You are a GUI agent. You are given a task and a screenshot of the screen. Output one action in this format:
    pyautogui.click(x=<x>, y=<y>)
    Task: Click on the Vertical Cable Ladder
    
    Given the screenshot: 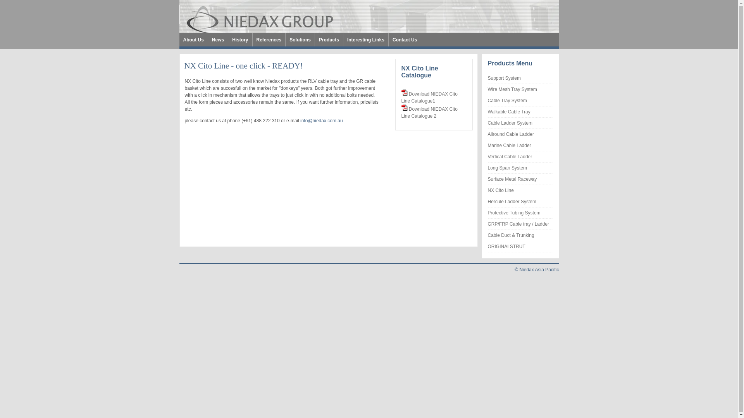 What is the action you would take?
    pyautogui.click(x=510, y=157)
    